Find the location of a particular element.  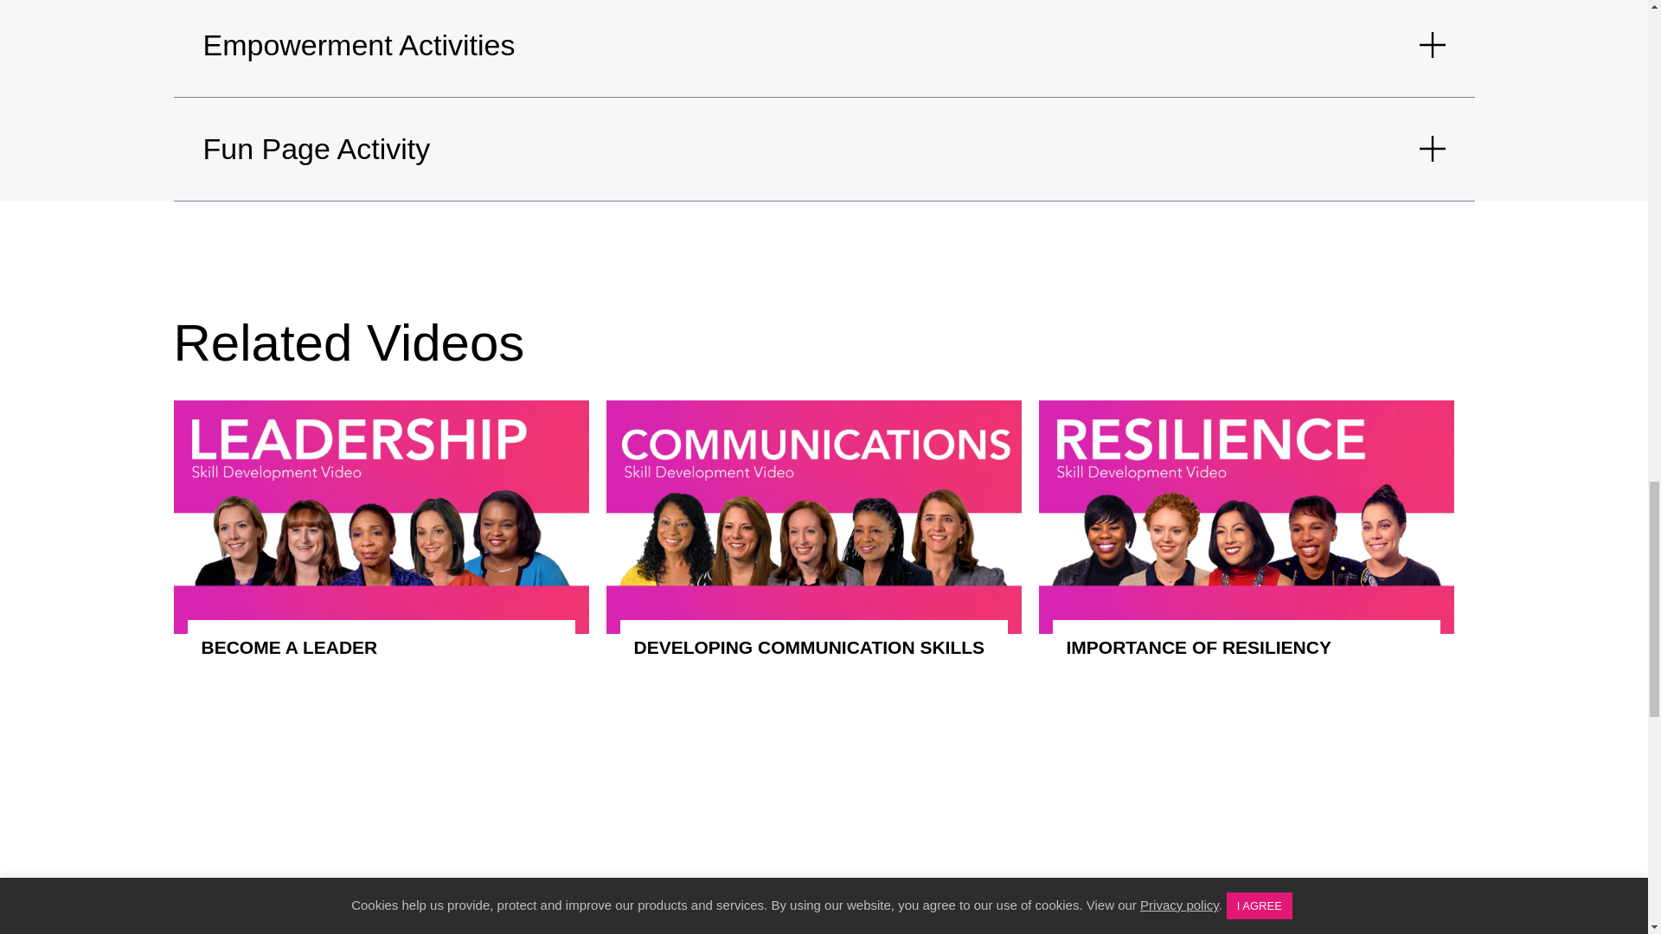

Become a Leader is located at coordinates (381, 647).